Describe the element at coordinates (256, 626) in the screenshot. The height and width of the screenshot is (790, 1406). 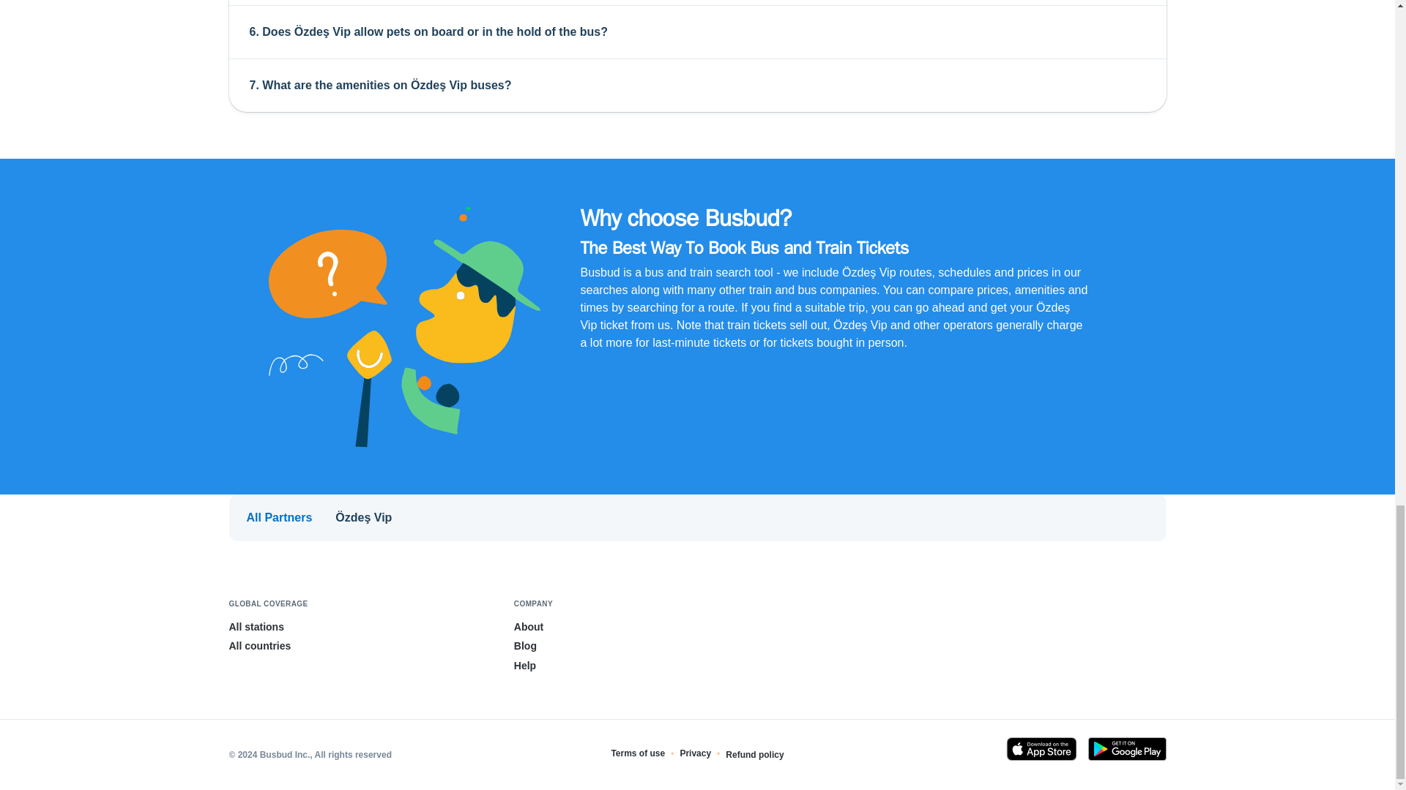
I see `All stations` at that location.